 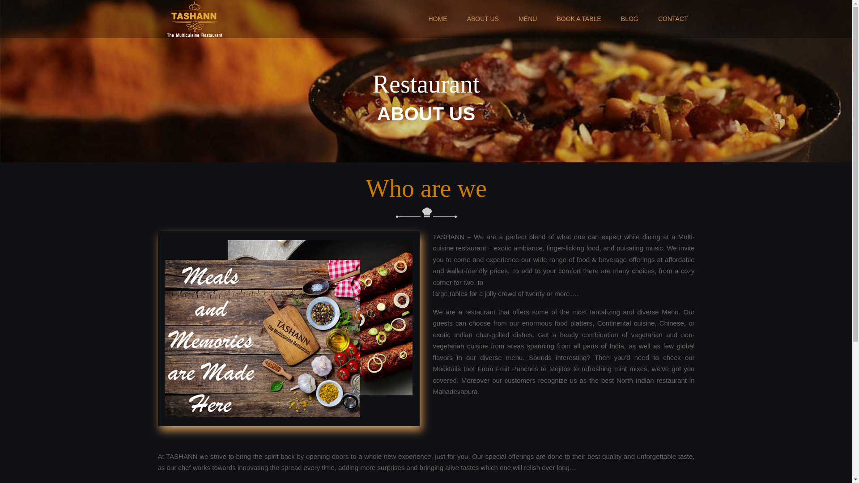 I want to click on Menu, so click(x=527, y=19).